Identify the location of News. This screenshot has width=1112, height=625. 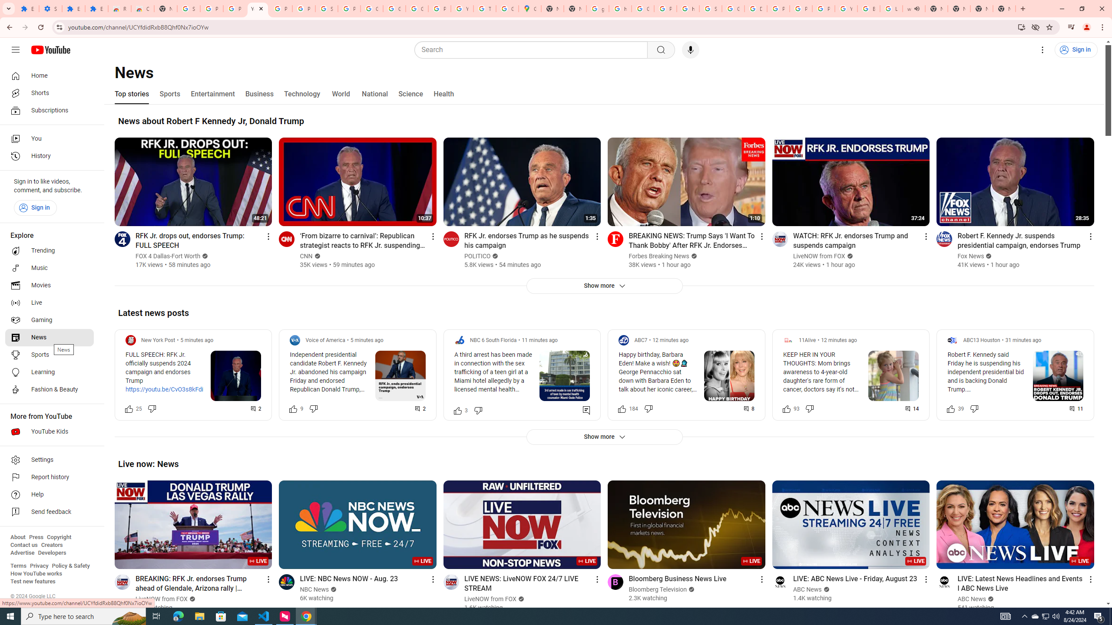
(50, 337).